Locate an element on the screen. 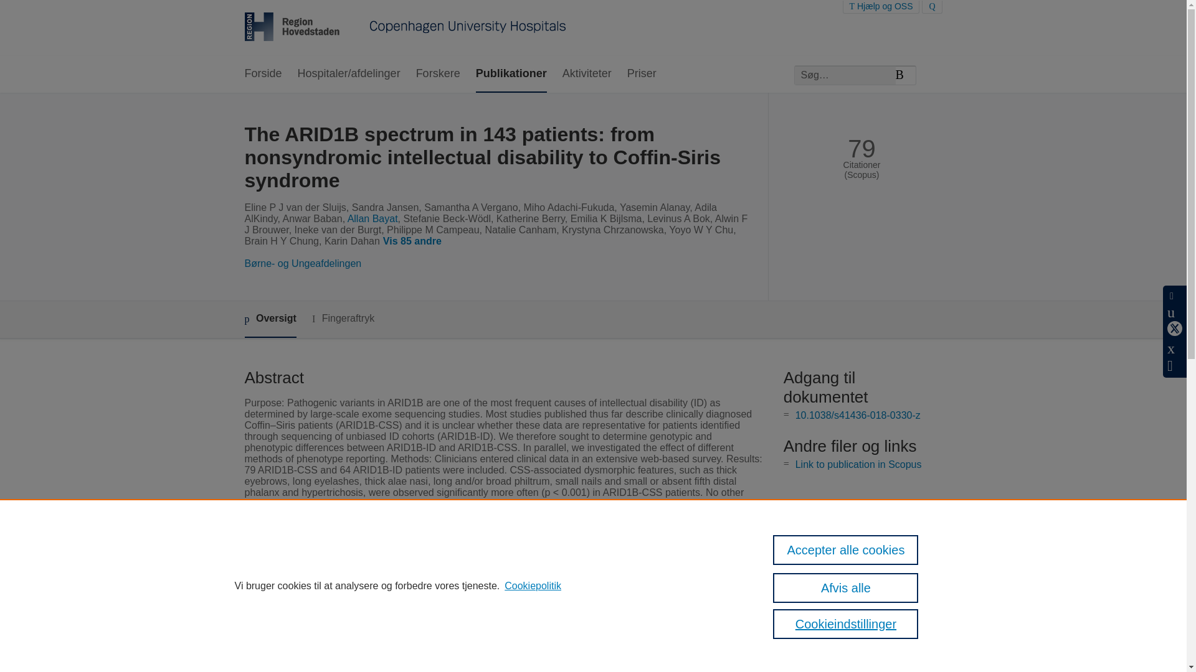 The image size is (1196, 672). Forside is located at coordinates (262, 74).